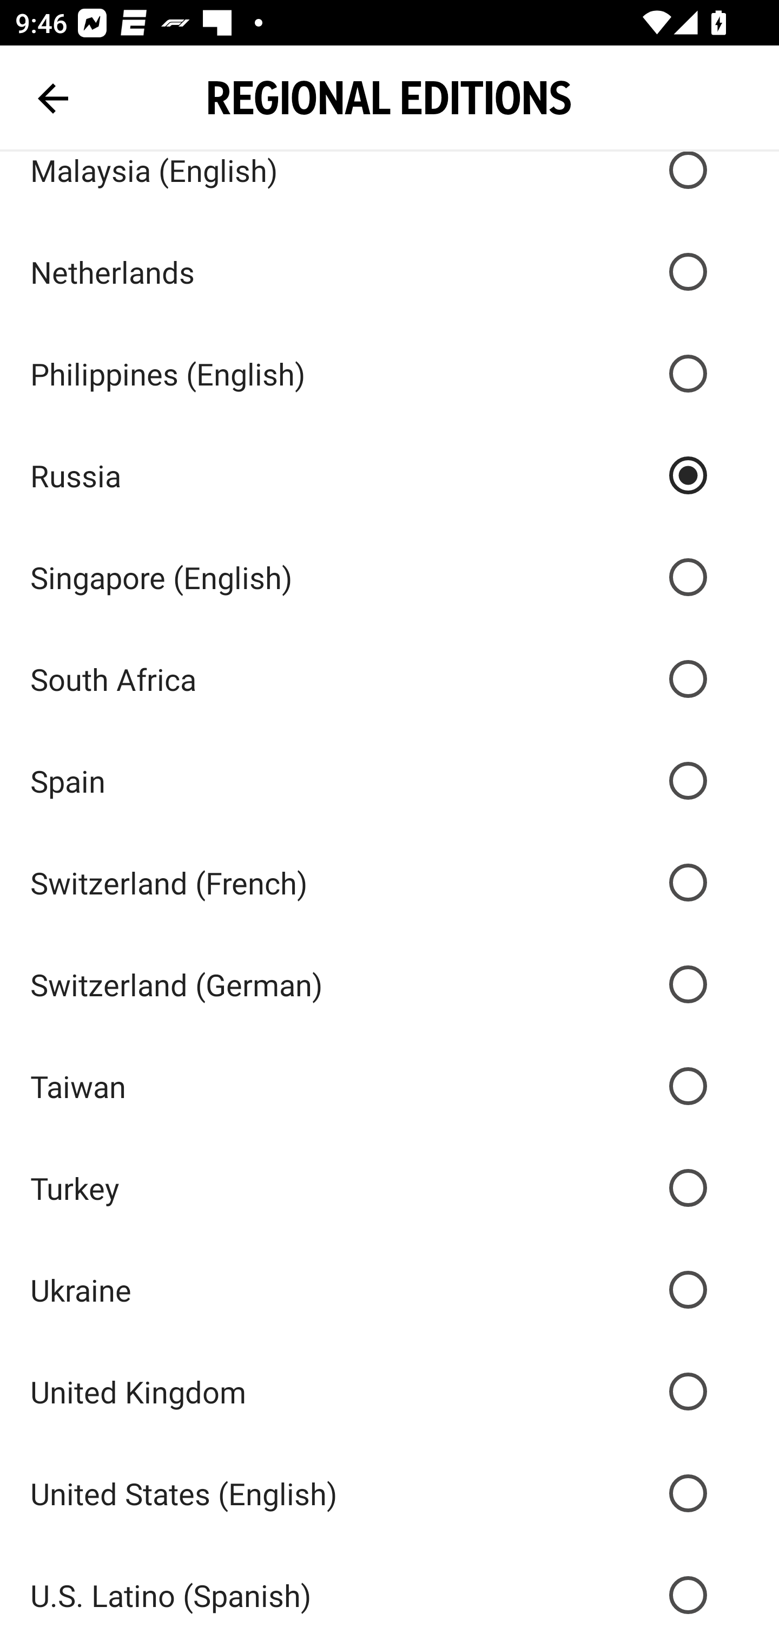 This screenshot has width=779, height=1646. I want to click on Switzerland (German), so click(389, 984).